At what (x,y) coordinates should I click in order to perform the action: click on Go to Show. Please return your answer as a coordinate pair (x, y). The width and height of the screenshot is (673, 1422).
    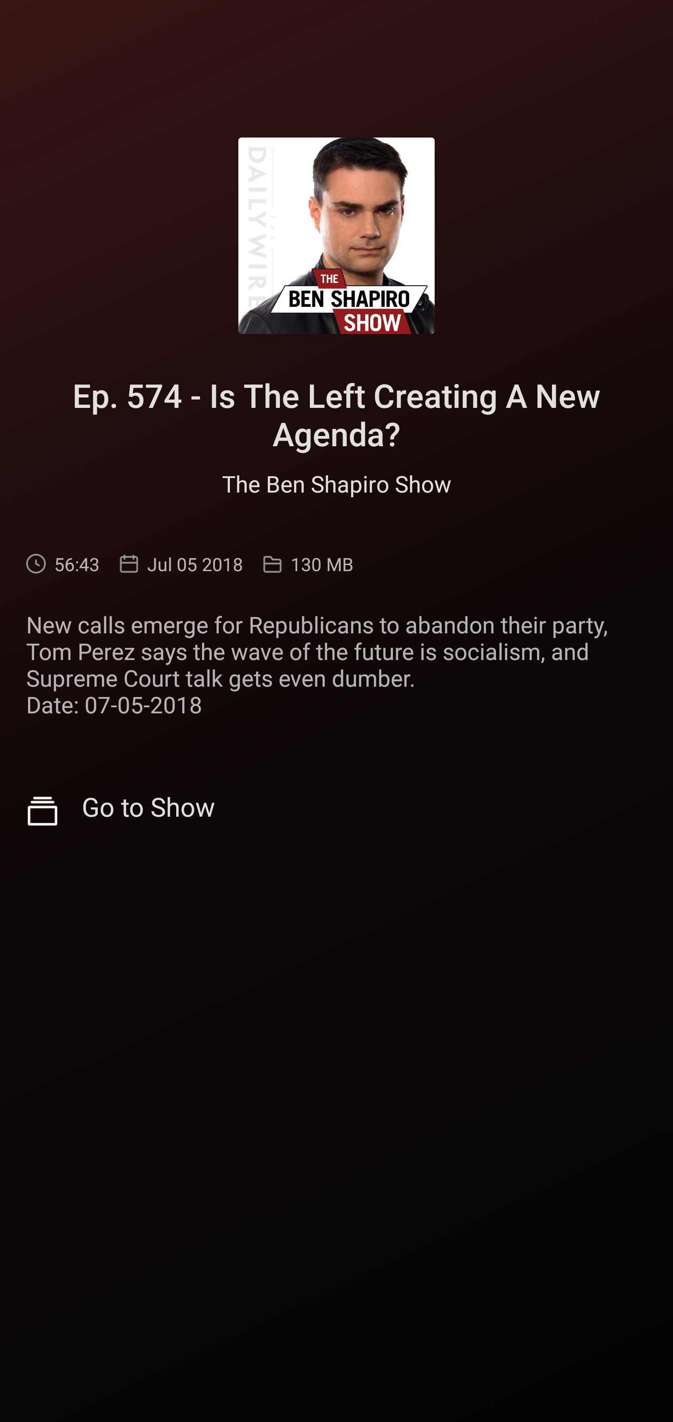
    Looking at the image, I should click on (336, 811).